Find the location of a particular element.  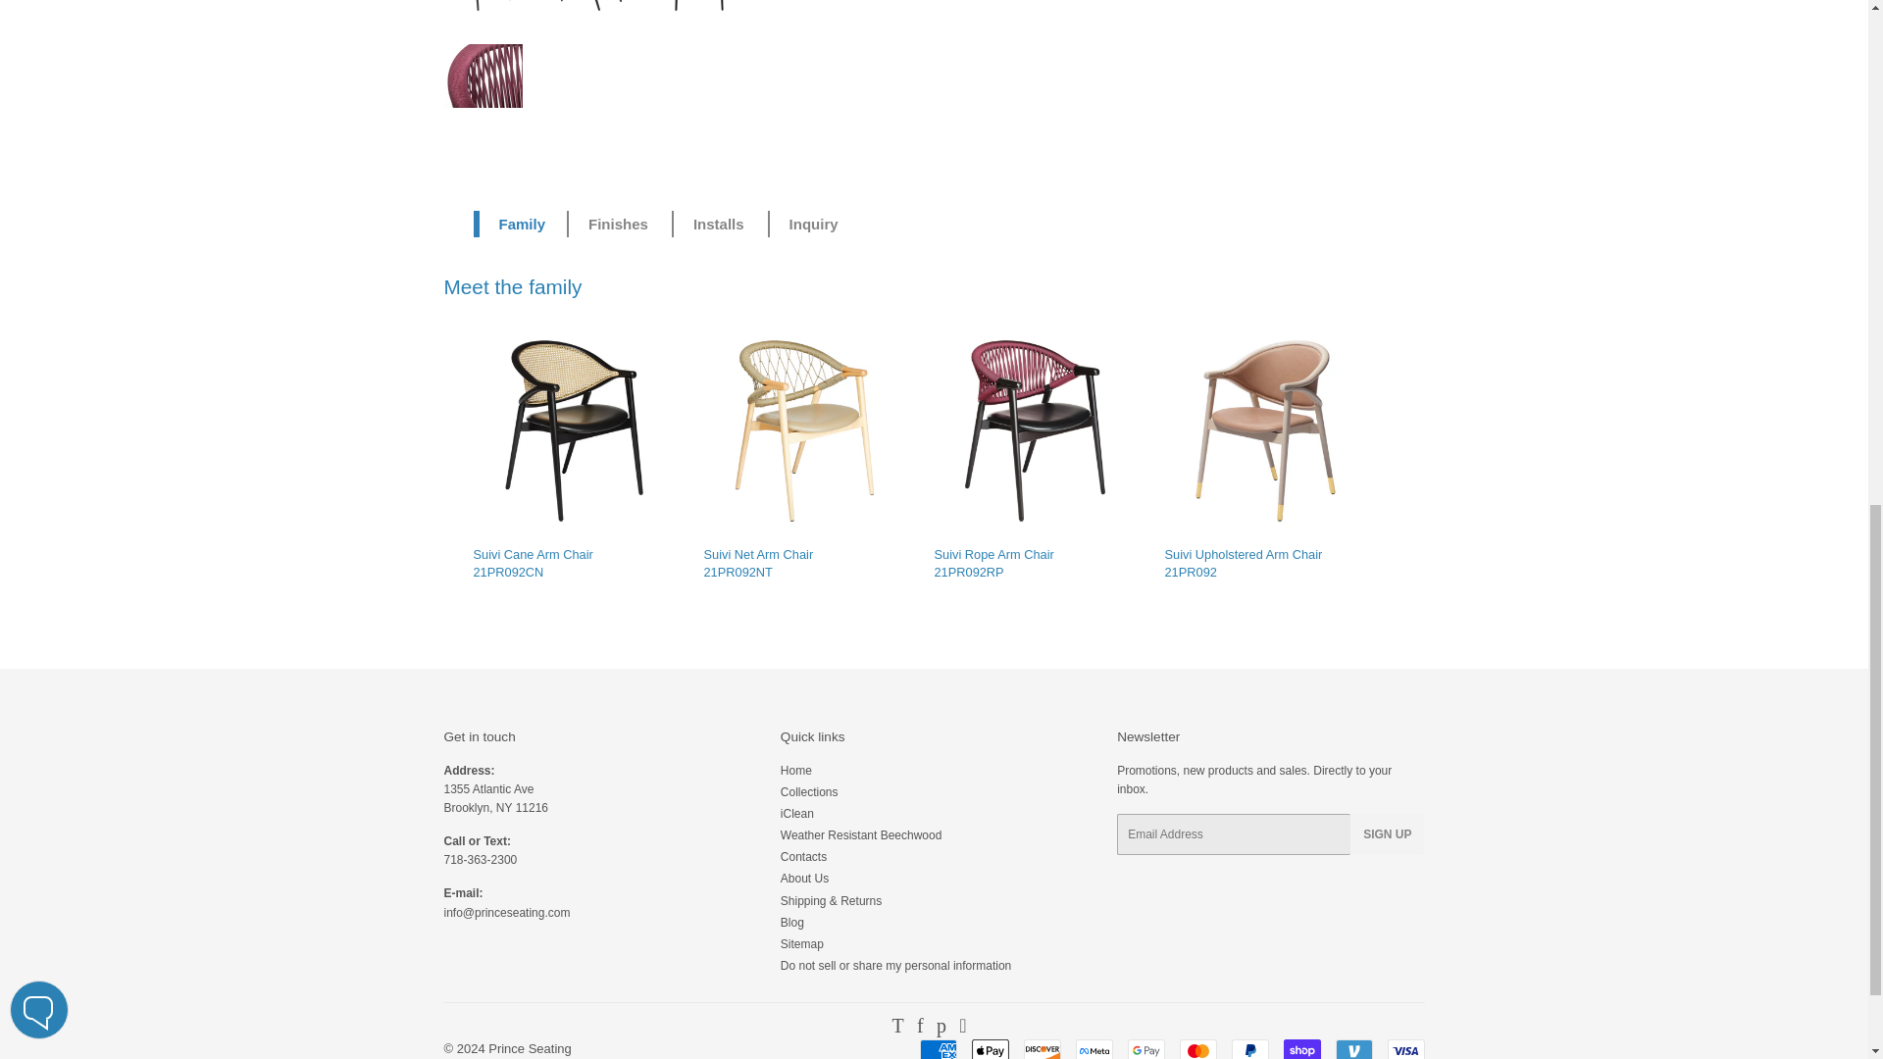

Prince Seating on Pinterest is located at coordinates (941, 1029).